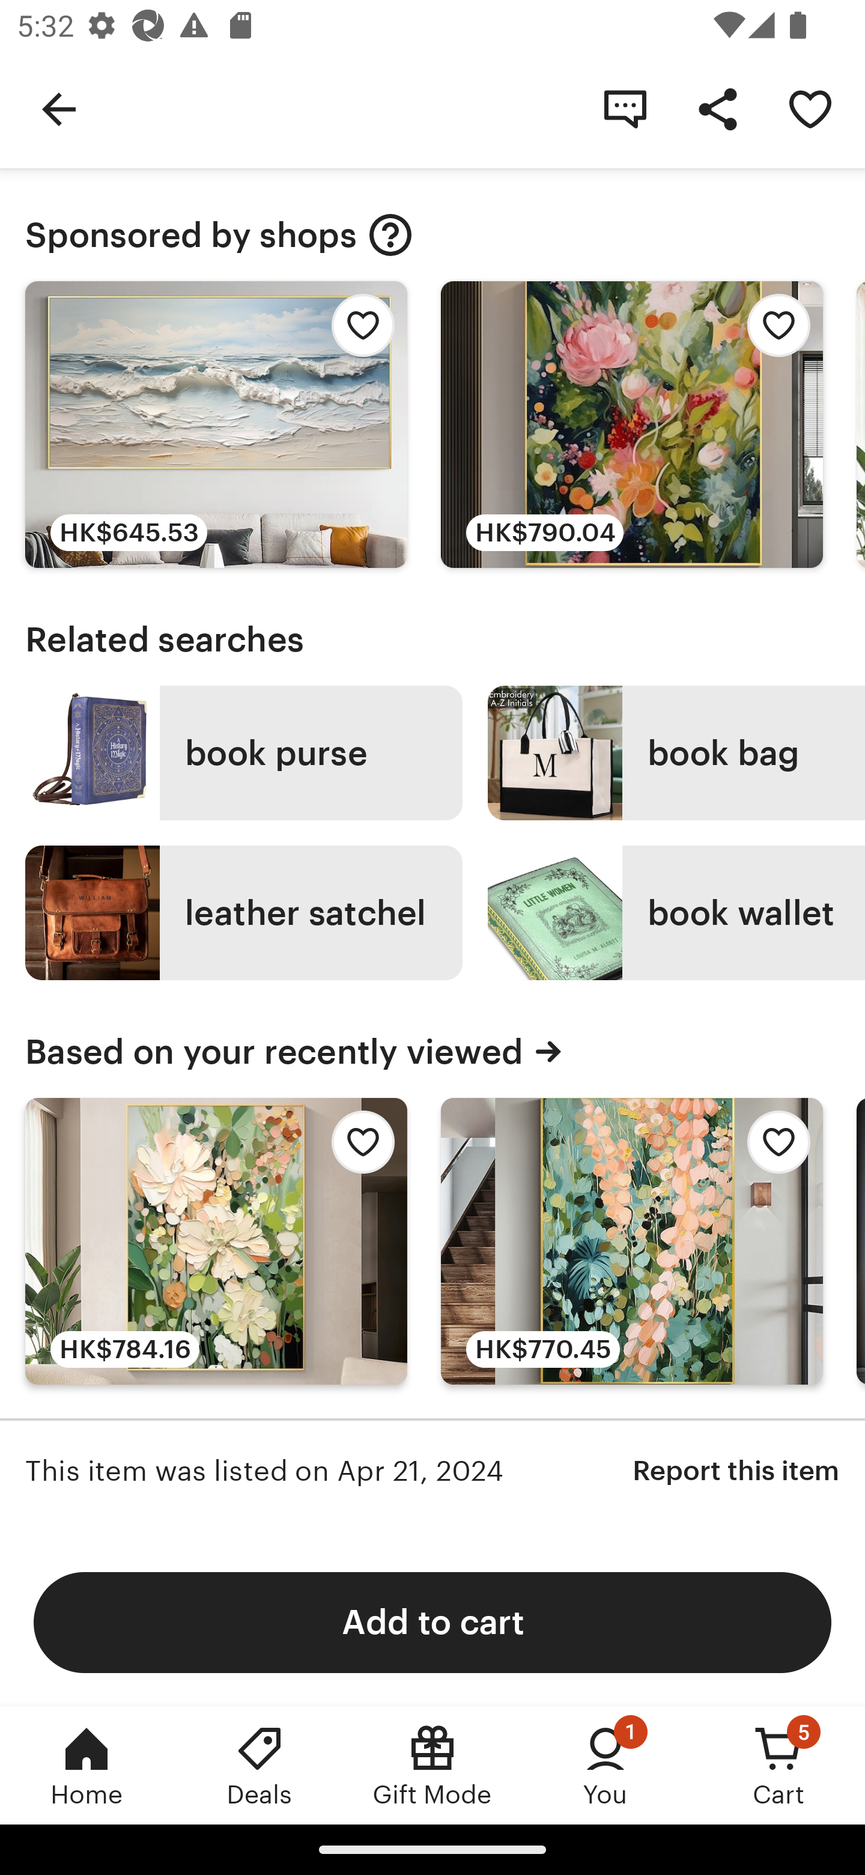 The height and width of the screenshot is (1875, 865). I want to click on Contact shop, so click(625, 108).